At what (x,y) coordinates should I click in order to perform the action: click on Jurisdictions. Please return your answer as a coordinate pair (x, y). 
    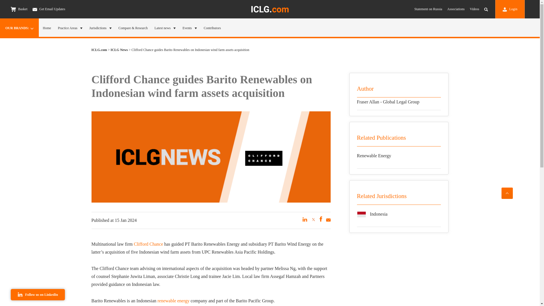
    Looking at the image, I should click on (100, 28).